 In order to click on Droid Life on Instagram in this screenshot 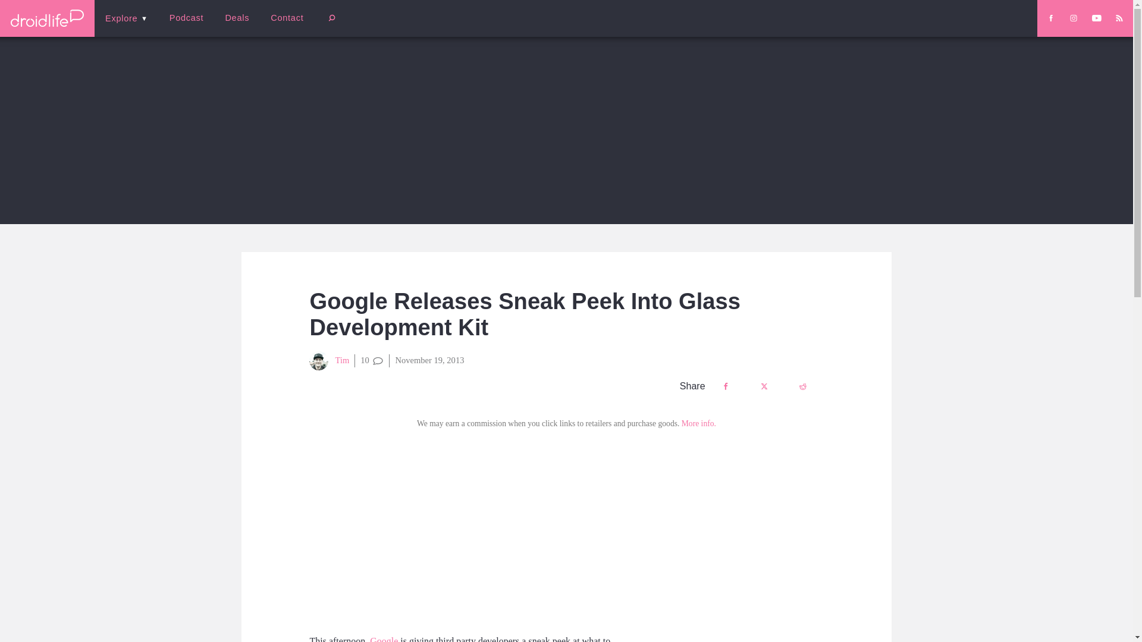, I will do `click(1073, 18)`.